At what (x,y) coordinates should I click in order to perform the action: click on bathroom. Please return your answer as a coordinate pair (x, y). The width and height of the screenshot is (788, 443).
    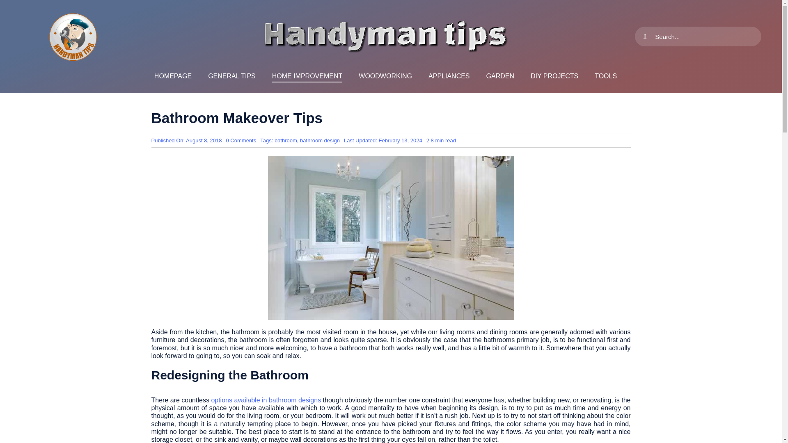
    Looking at the image, I should click on (554, 76).